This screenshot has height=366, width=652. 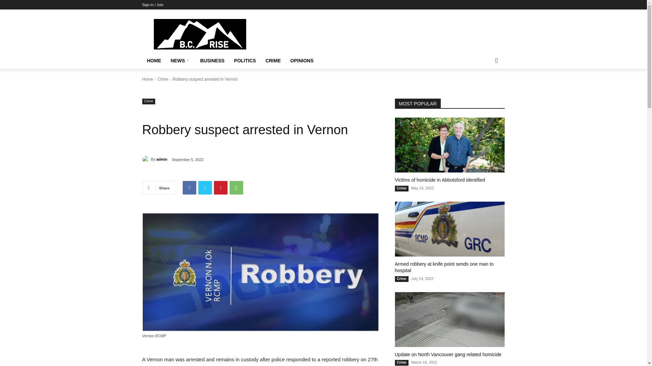 What do you see at coordinates (162, 79) in the screenshot?
I see `Crime` at bounding box center [162, 79].